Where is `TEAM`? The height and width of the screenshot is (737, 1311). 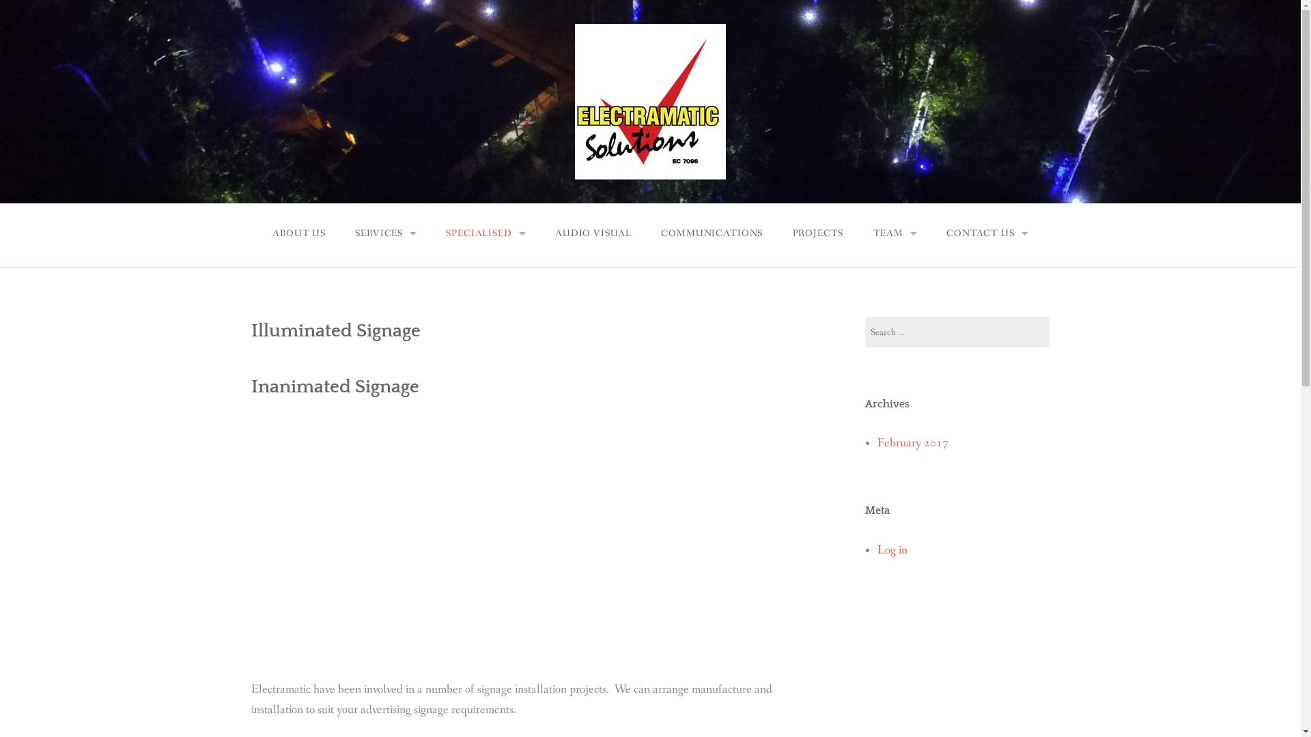
TEAM is located at coordinates (895, 233).